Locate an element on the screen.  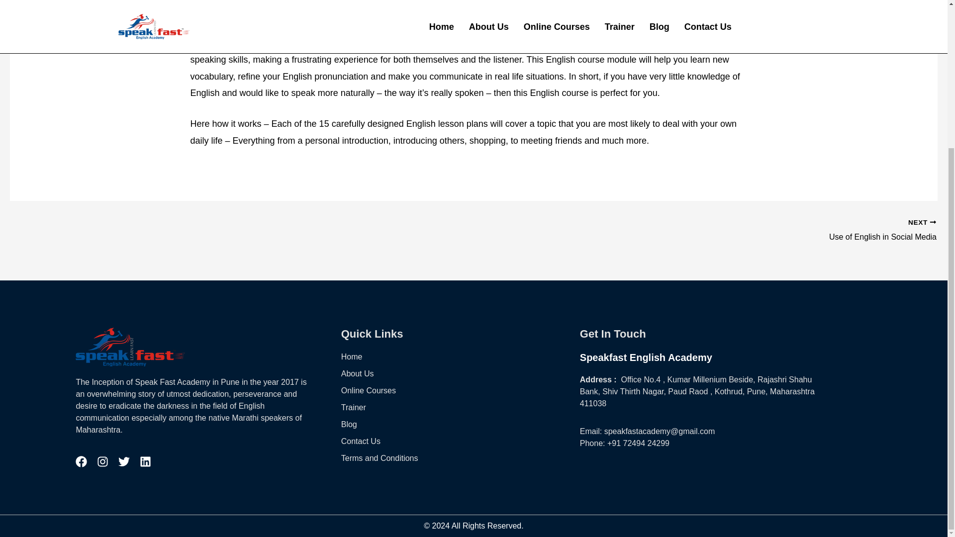
Instagram is located at coordinates (704, 231).